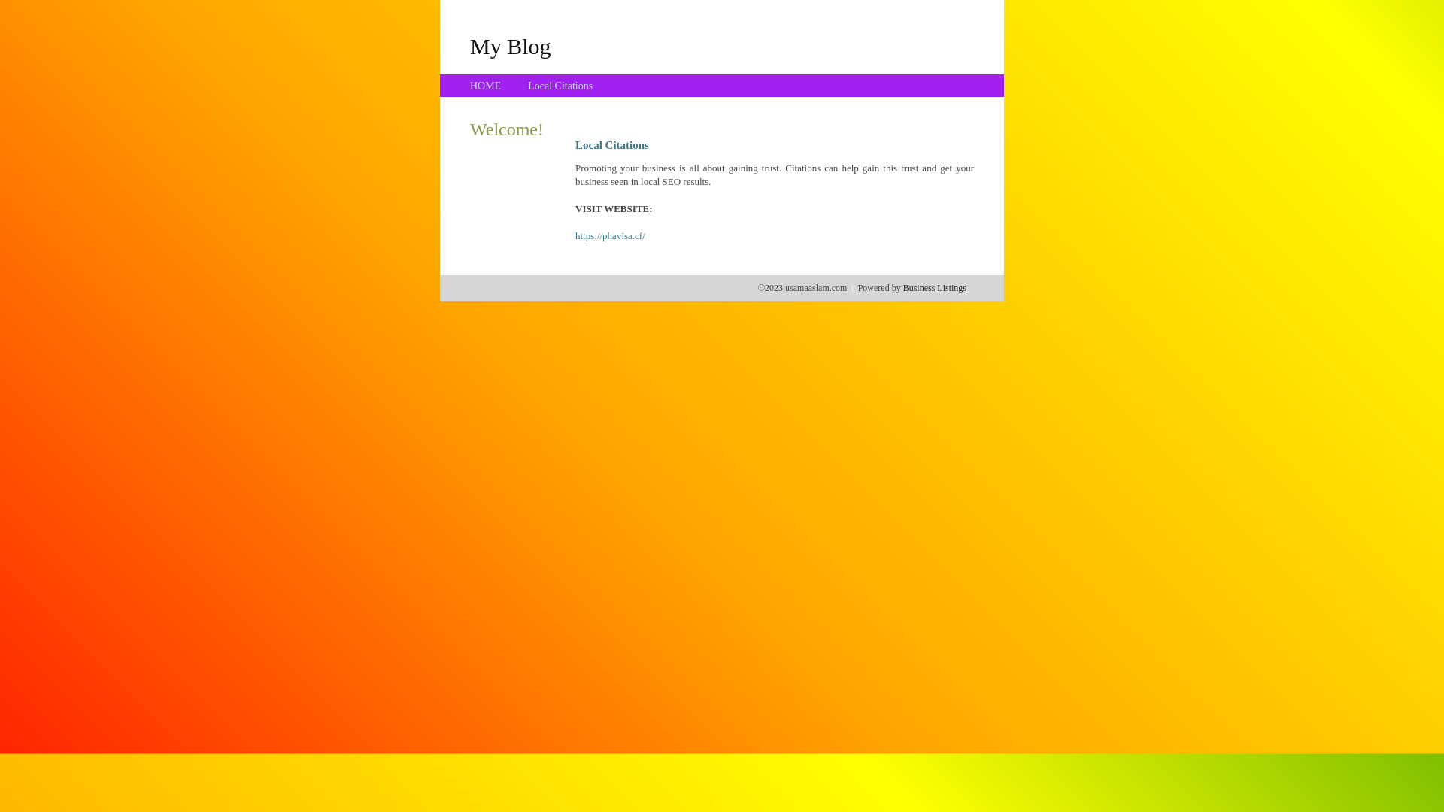 The width and height of the screenshot is (1444, 812). What do you see at coordinates (511, 46) in the screenshot?
I see `My Blog` at bounding box center [511, 46].